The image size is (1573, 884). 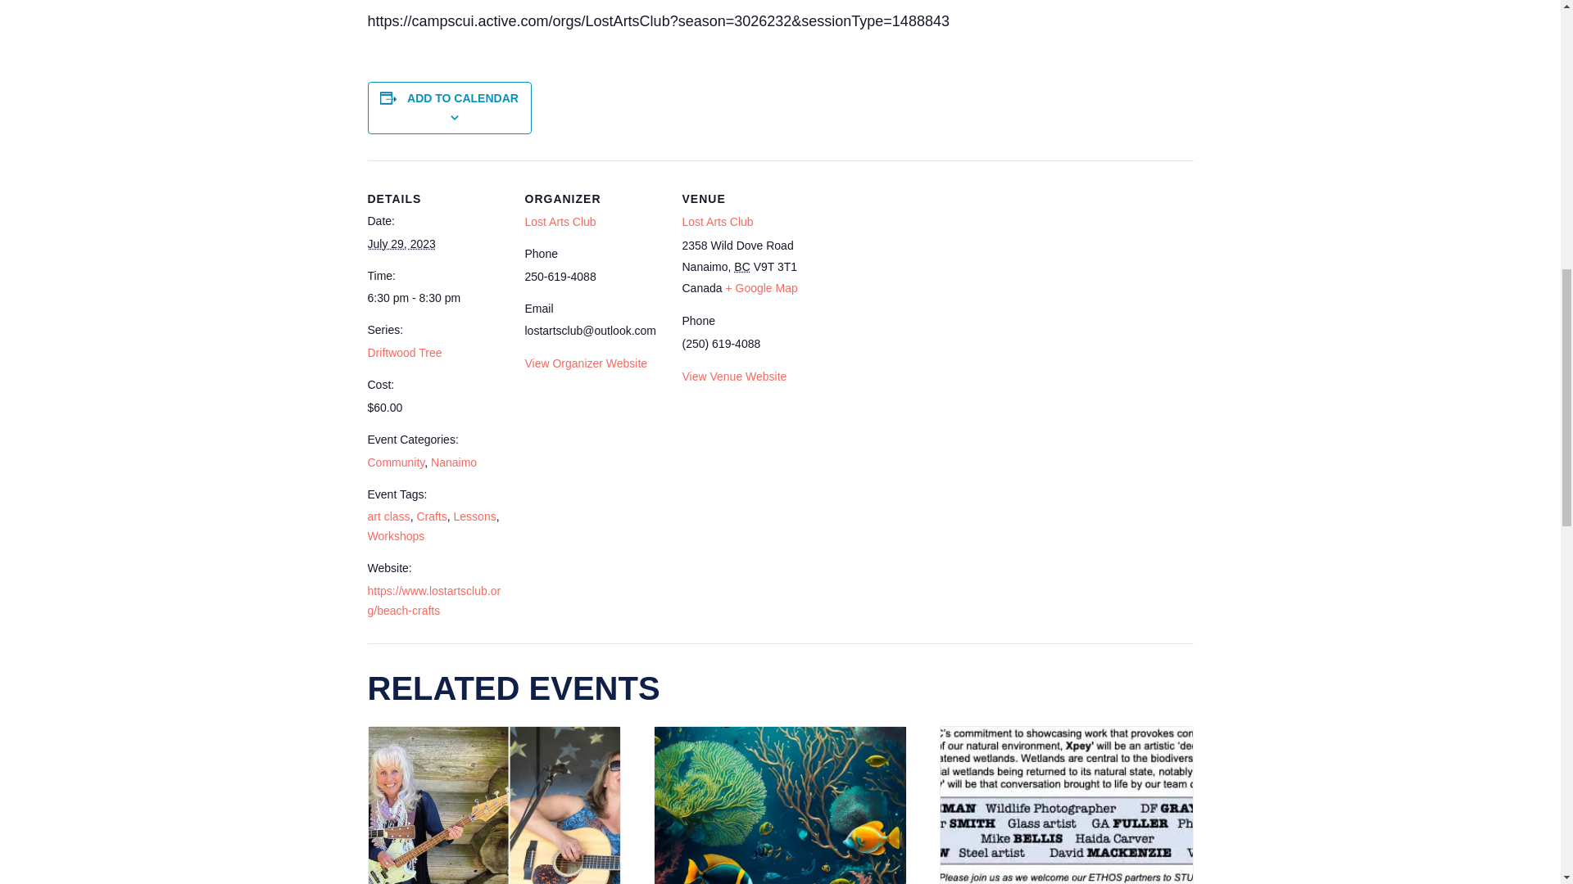 What do you see at coordinates (463, 98) in the screenshot?
I see `ADD TO CALENDAR` at bounding box center [463, 98].